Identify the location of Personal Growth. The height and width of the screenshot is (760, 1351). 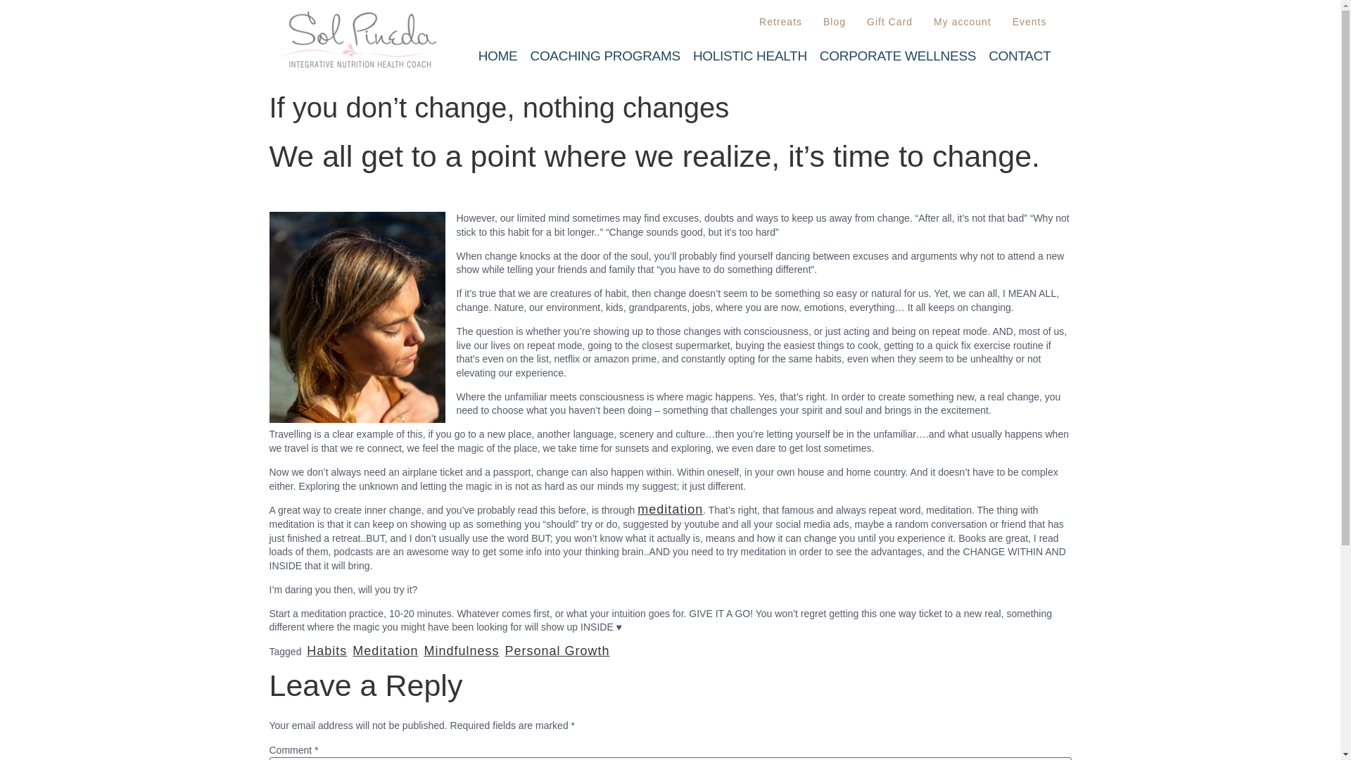
(556, 650).